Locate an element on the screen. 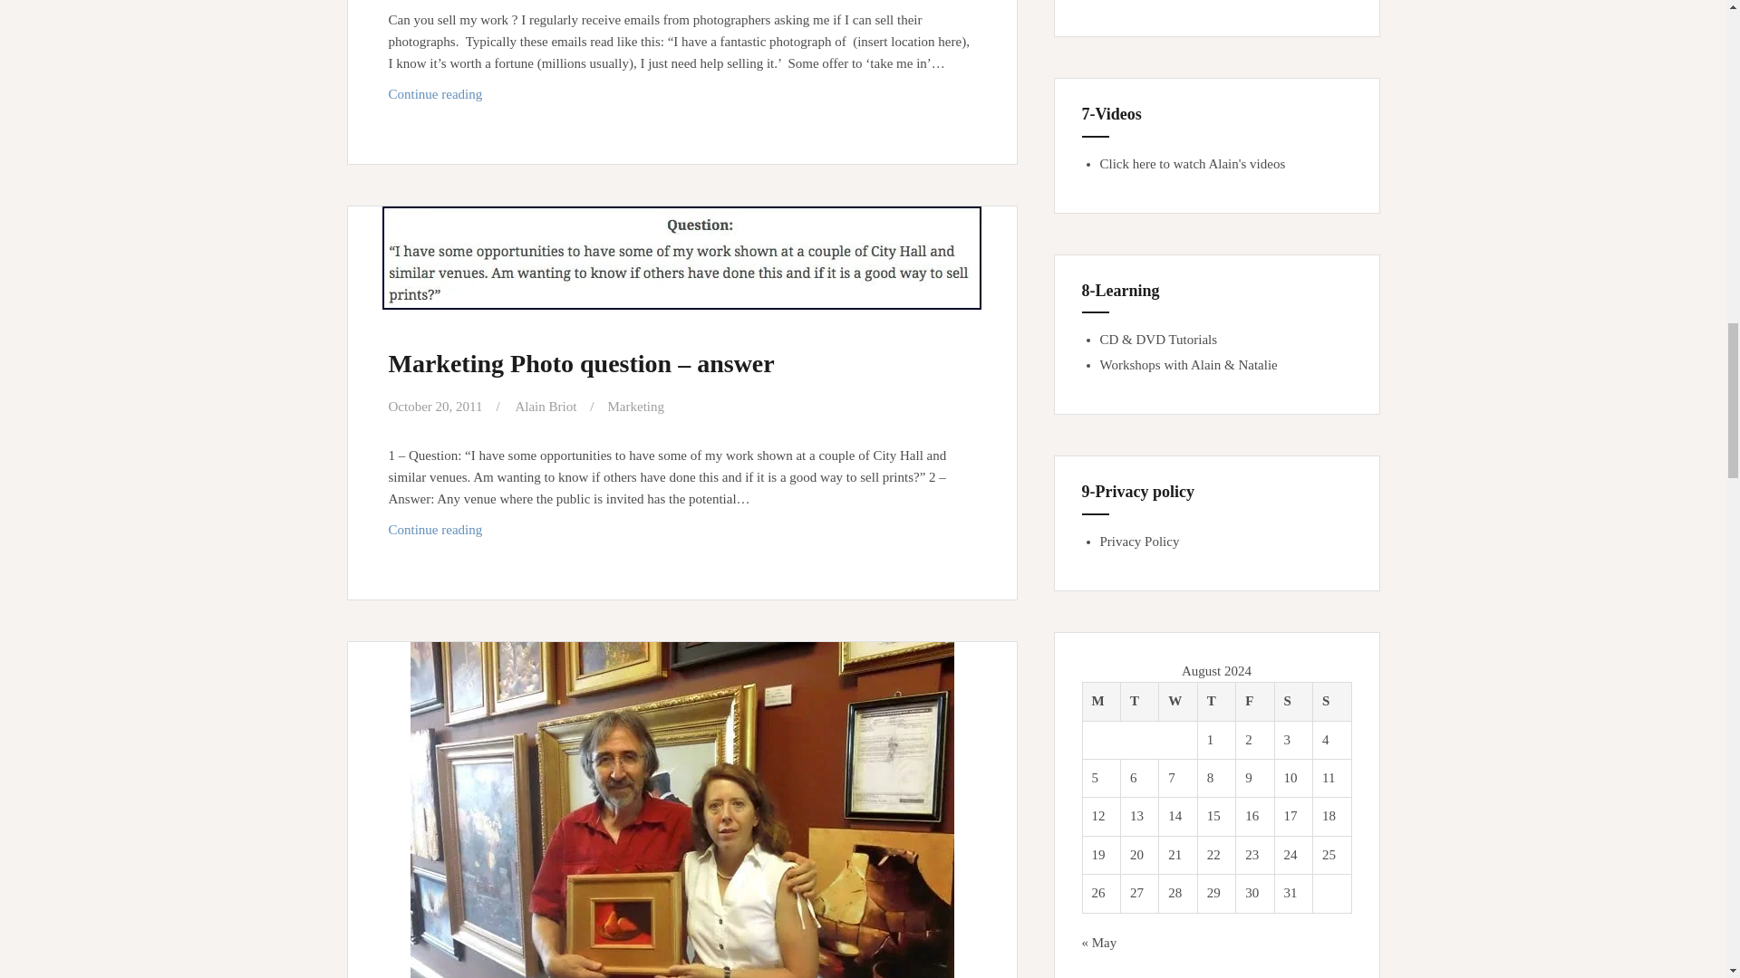  October 20, 2011 is located at coordinates (681, 94).